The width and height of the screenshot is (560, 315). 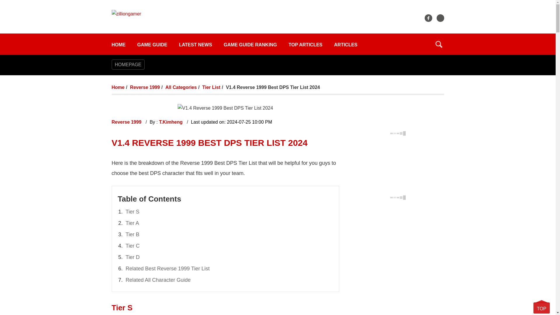 I want to click on ARTICLES, so click(x=346, y=45).